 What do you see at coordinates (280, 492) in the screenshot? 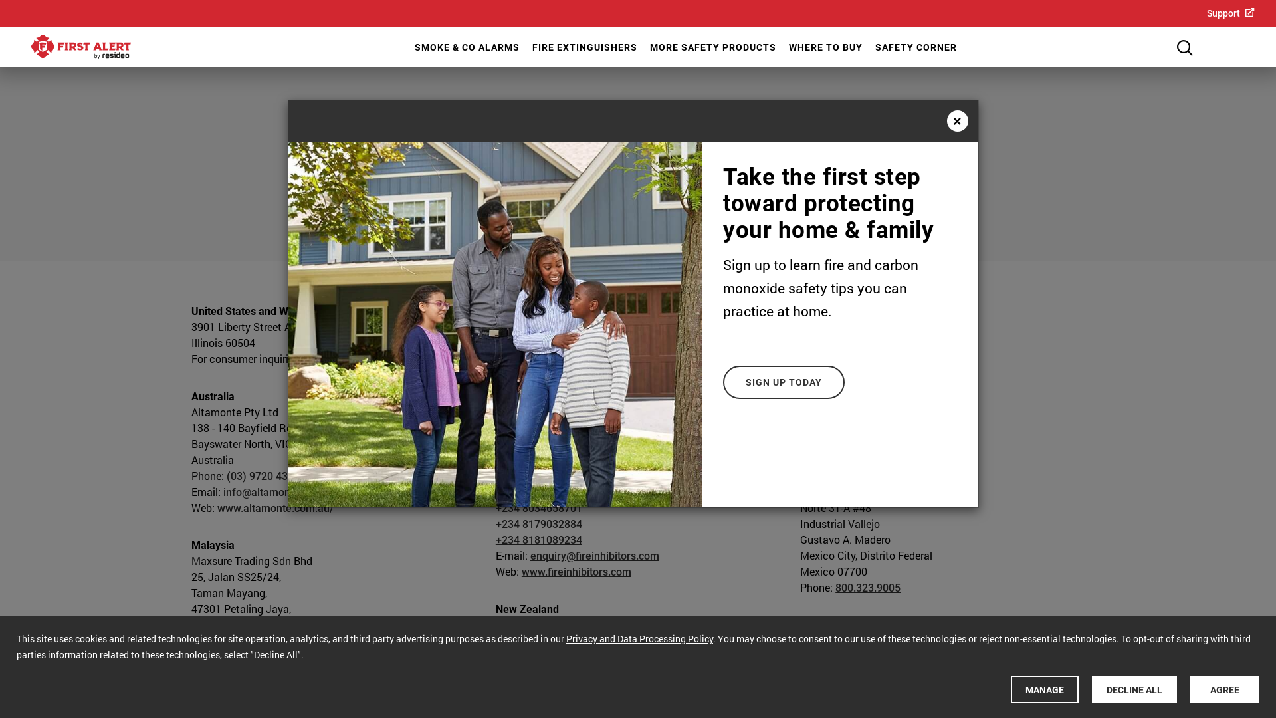
I see `info@altamonte.com.au` at bounding box center [280, 492].